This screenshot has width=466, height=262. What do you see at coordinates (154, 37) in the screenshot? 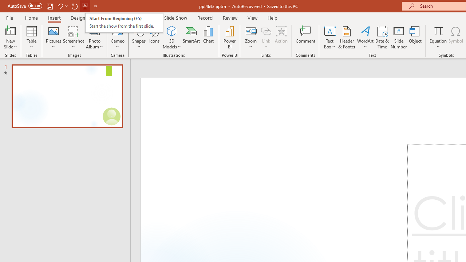
I see `Icons` at bounding box center [154, 37].